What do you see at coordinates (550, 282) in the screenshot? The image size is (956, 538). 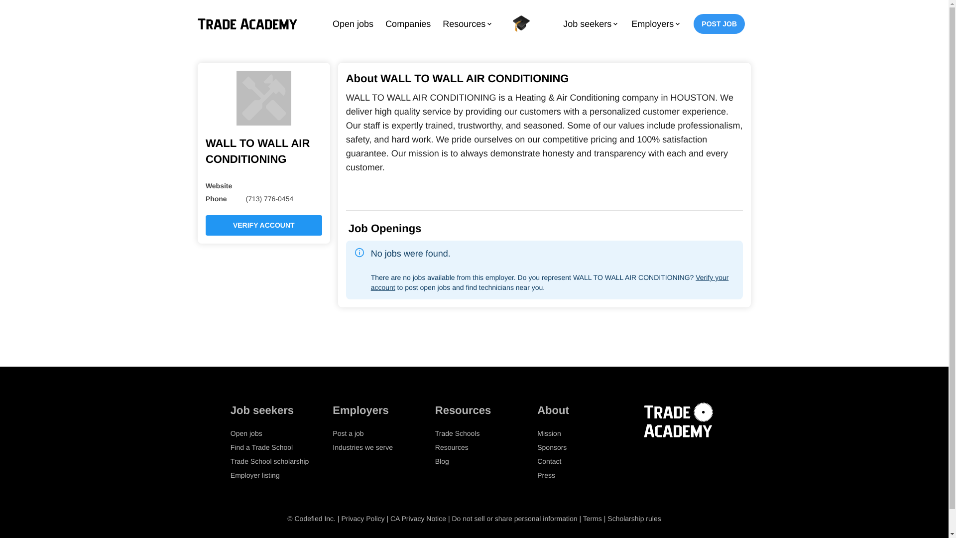 I see `Verify your account` at bounding box center [550, 282].